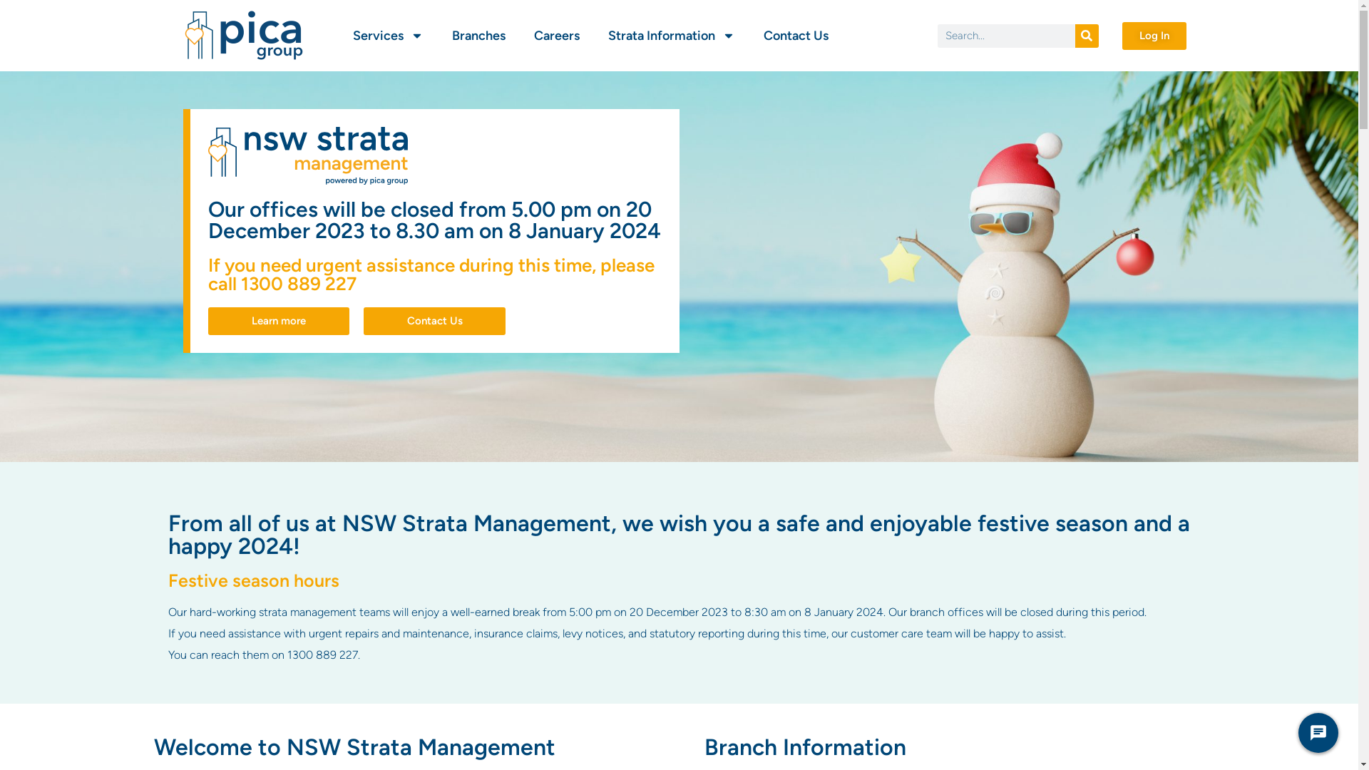 The image size is (1369, 770). Describe the element at coordinates (435, 321) in the screenshot. I see `Contact Us` at that location.